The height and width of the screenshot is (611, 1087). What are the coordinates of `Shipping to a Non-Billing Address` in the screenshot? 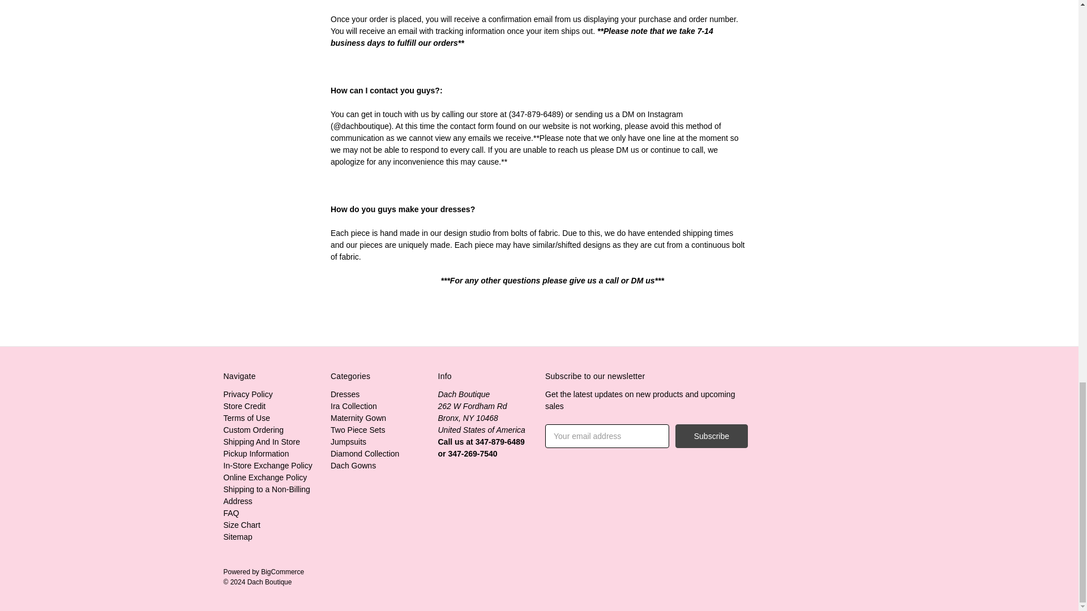 It's located at (266, 496).